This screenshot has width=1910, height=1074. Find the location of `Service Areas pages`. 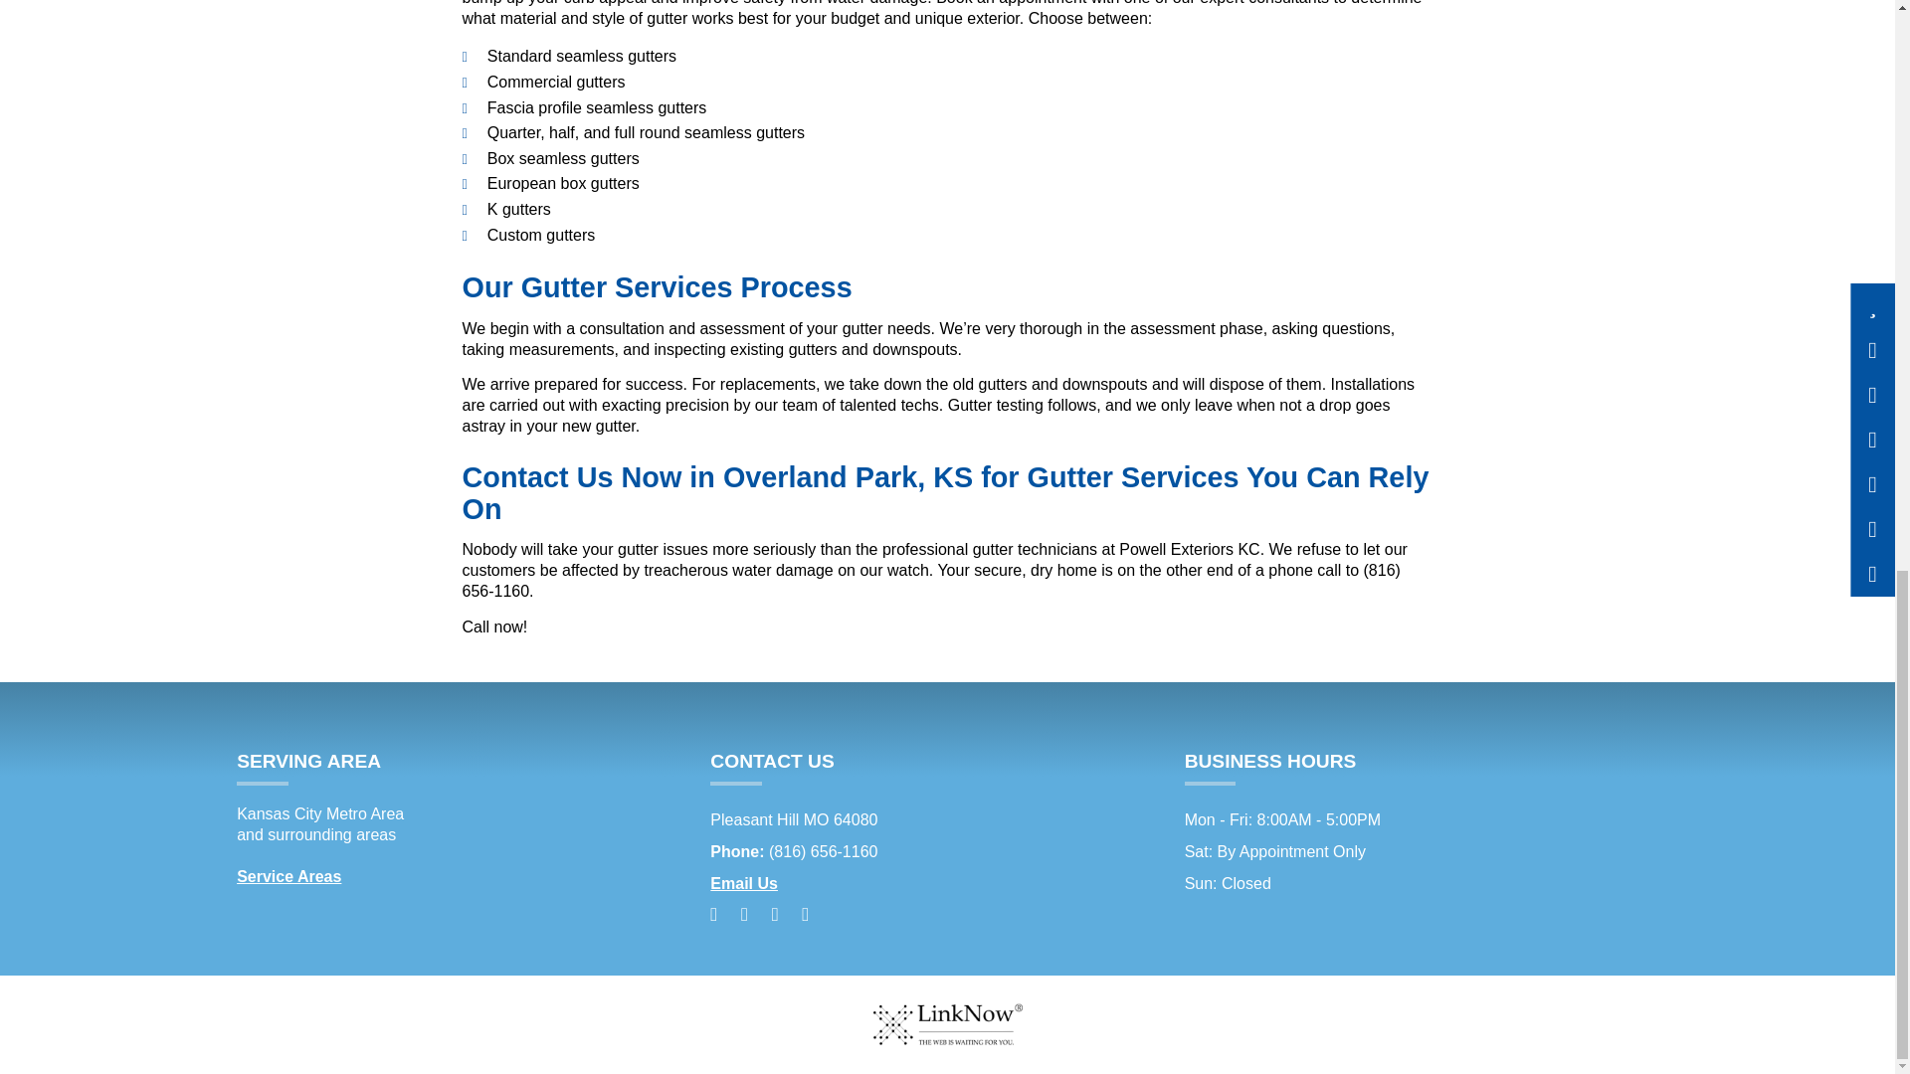

Service Areas pages is located at coordinates (288, 875).